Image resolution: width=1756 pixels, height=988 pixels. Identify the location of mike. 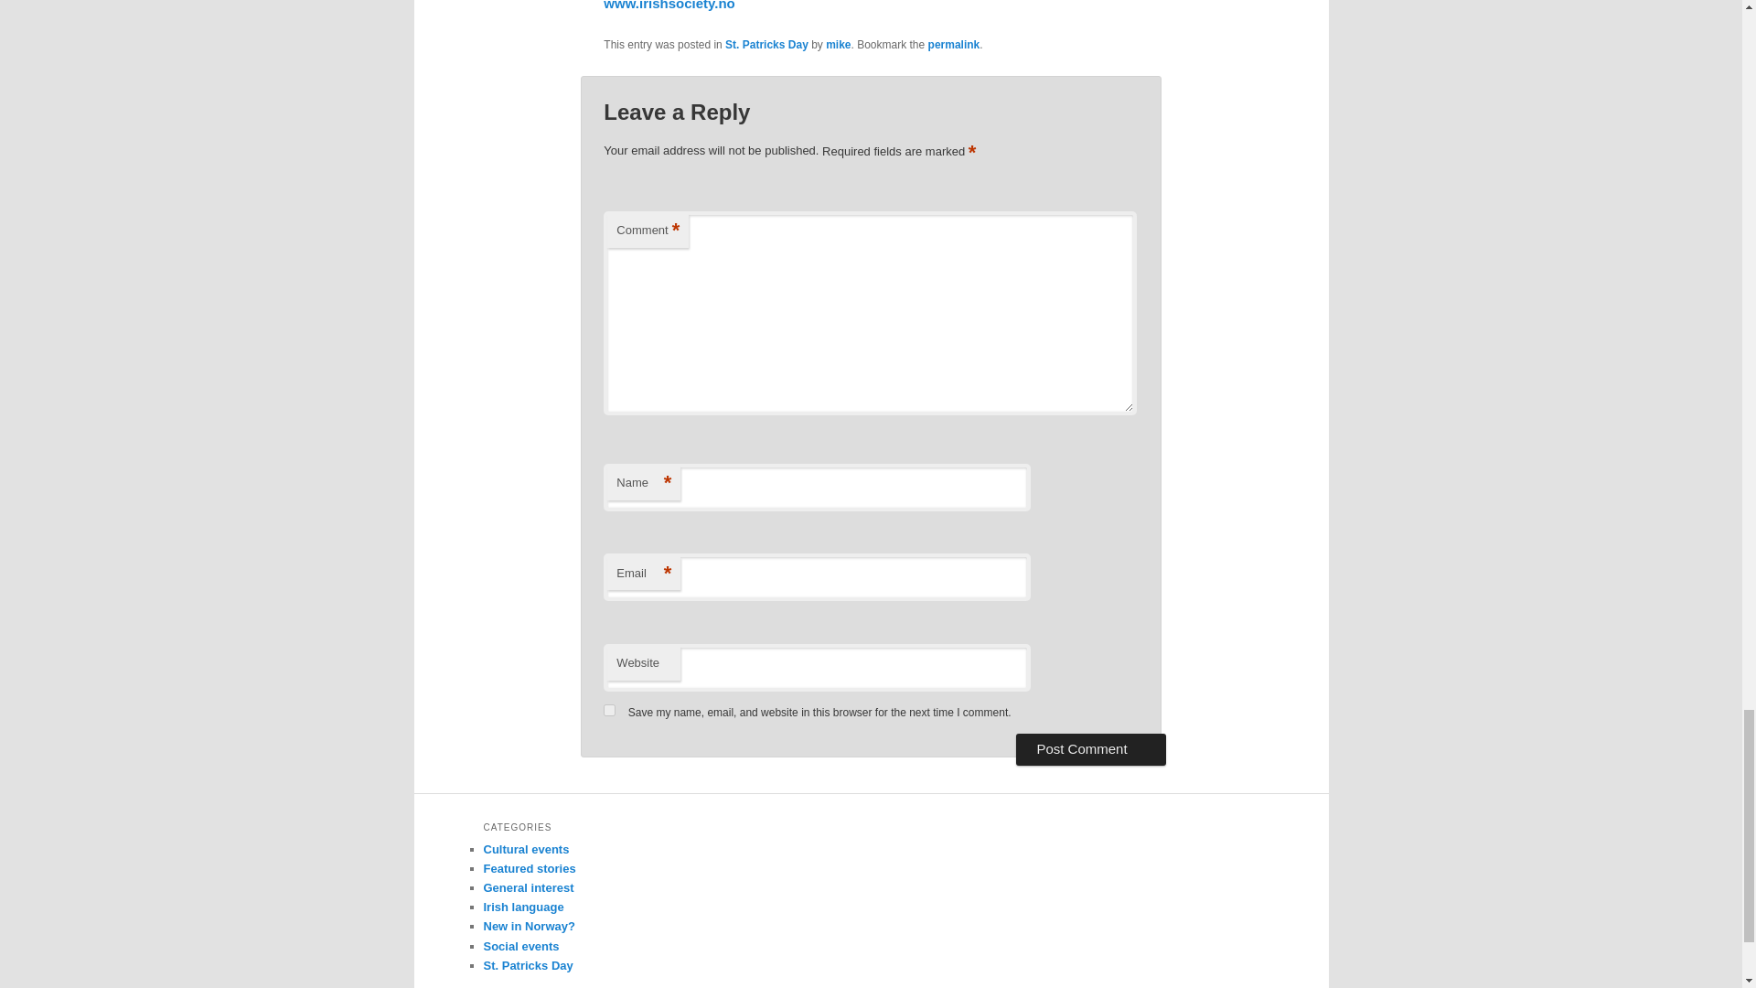
(838, 45).